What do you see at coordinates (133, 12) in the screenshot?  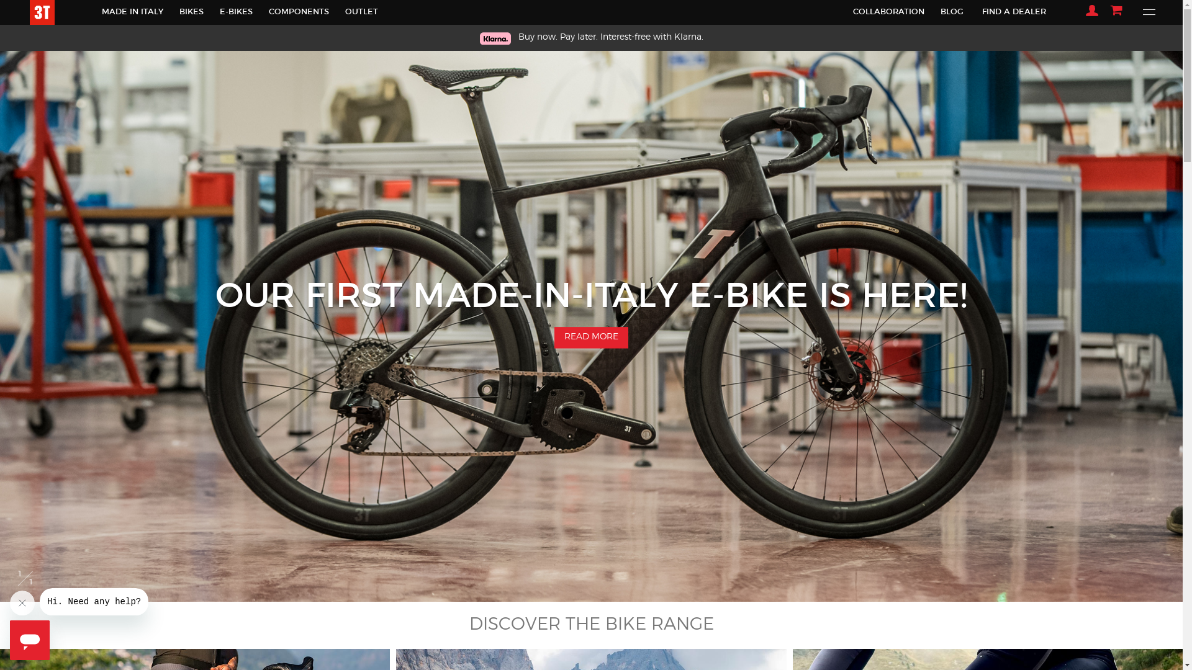 I see `MADE IN ITALY` at bounding box center [133, 12].